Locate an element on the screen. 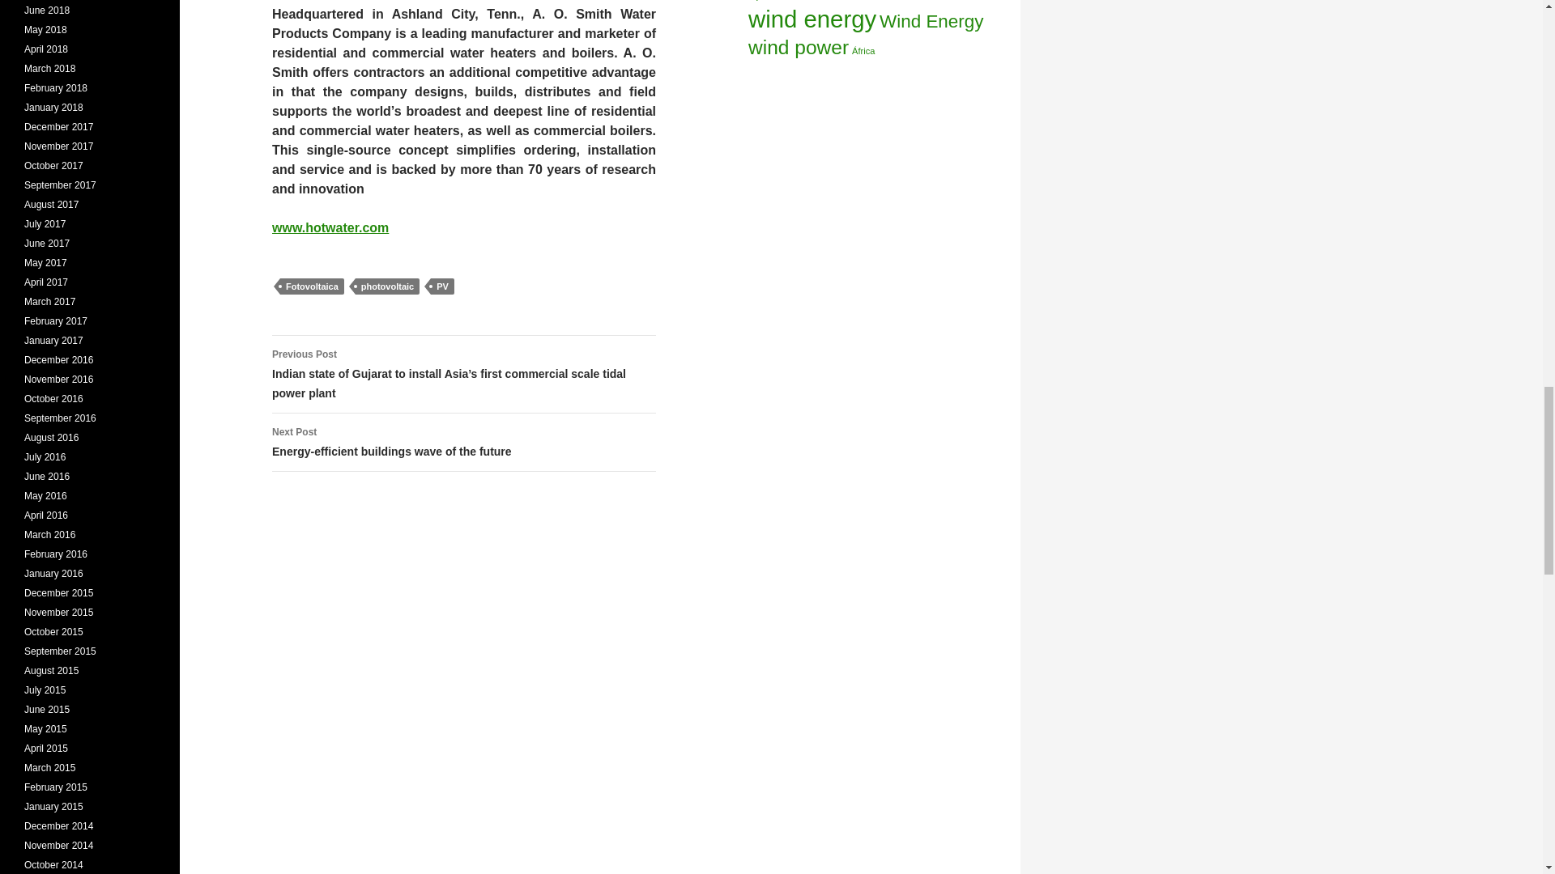  PV is located at coordinates (330, 228).